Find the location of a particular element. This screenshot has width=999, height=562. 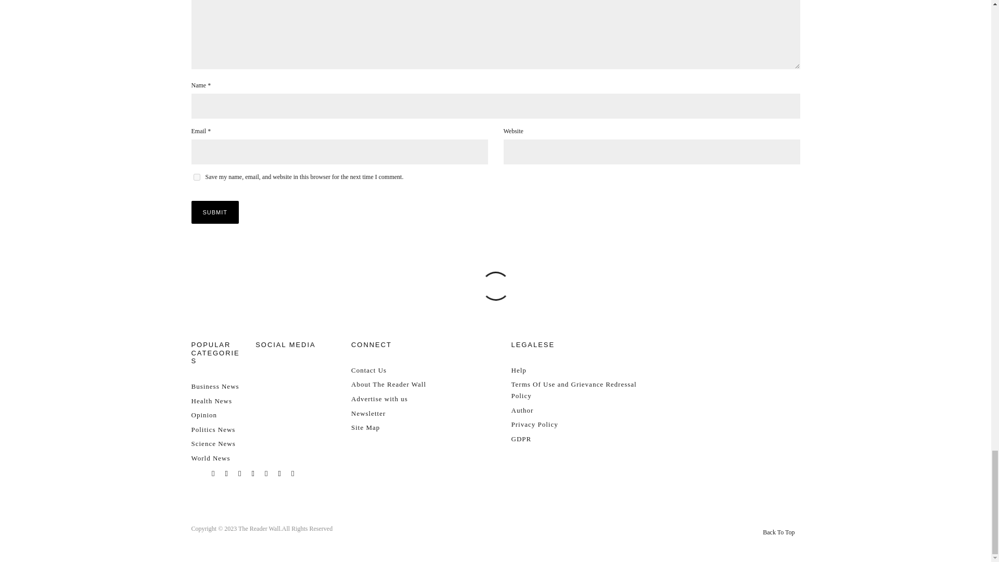

Submit is located at coordinates (215, 212).